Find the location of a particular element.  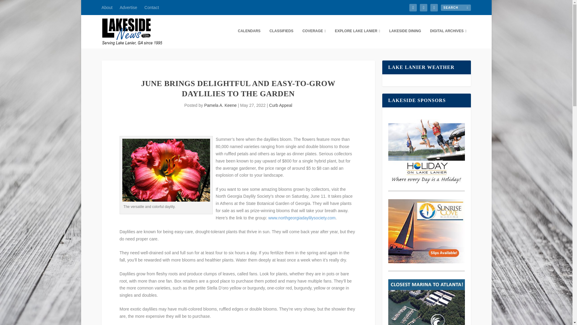

Posts by Pamela A. Keene is located at coordinates (220, 105).